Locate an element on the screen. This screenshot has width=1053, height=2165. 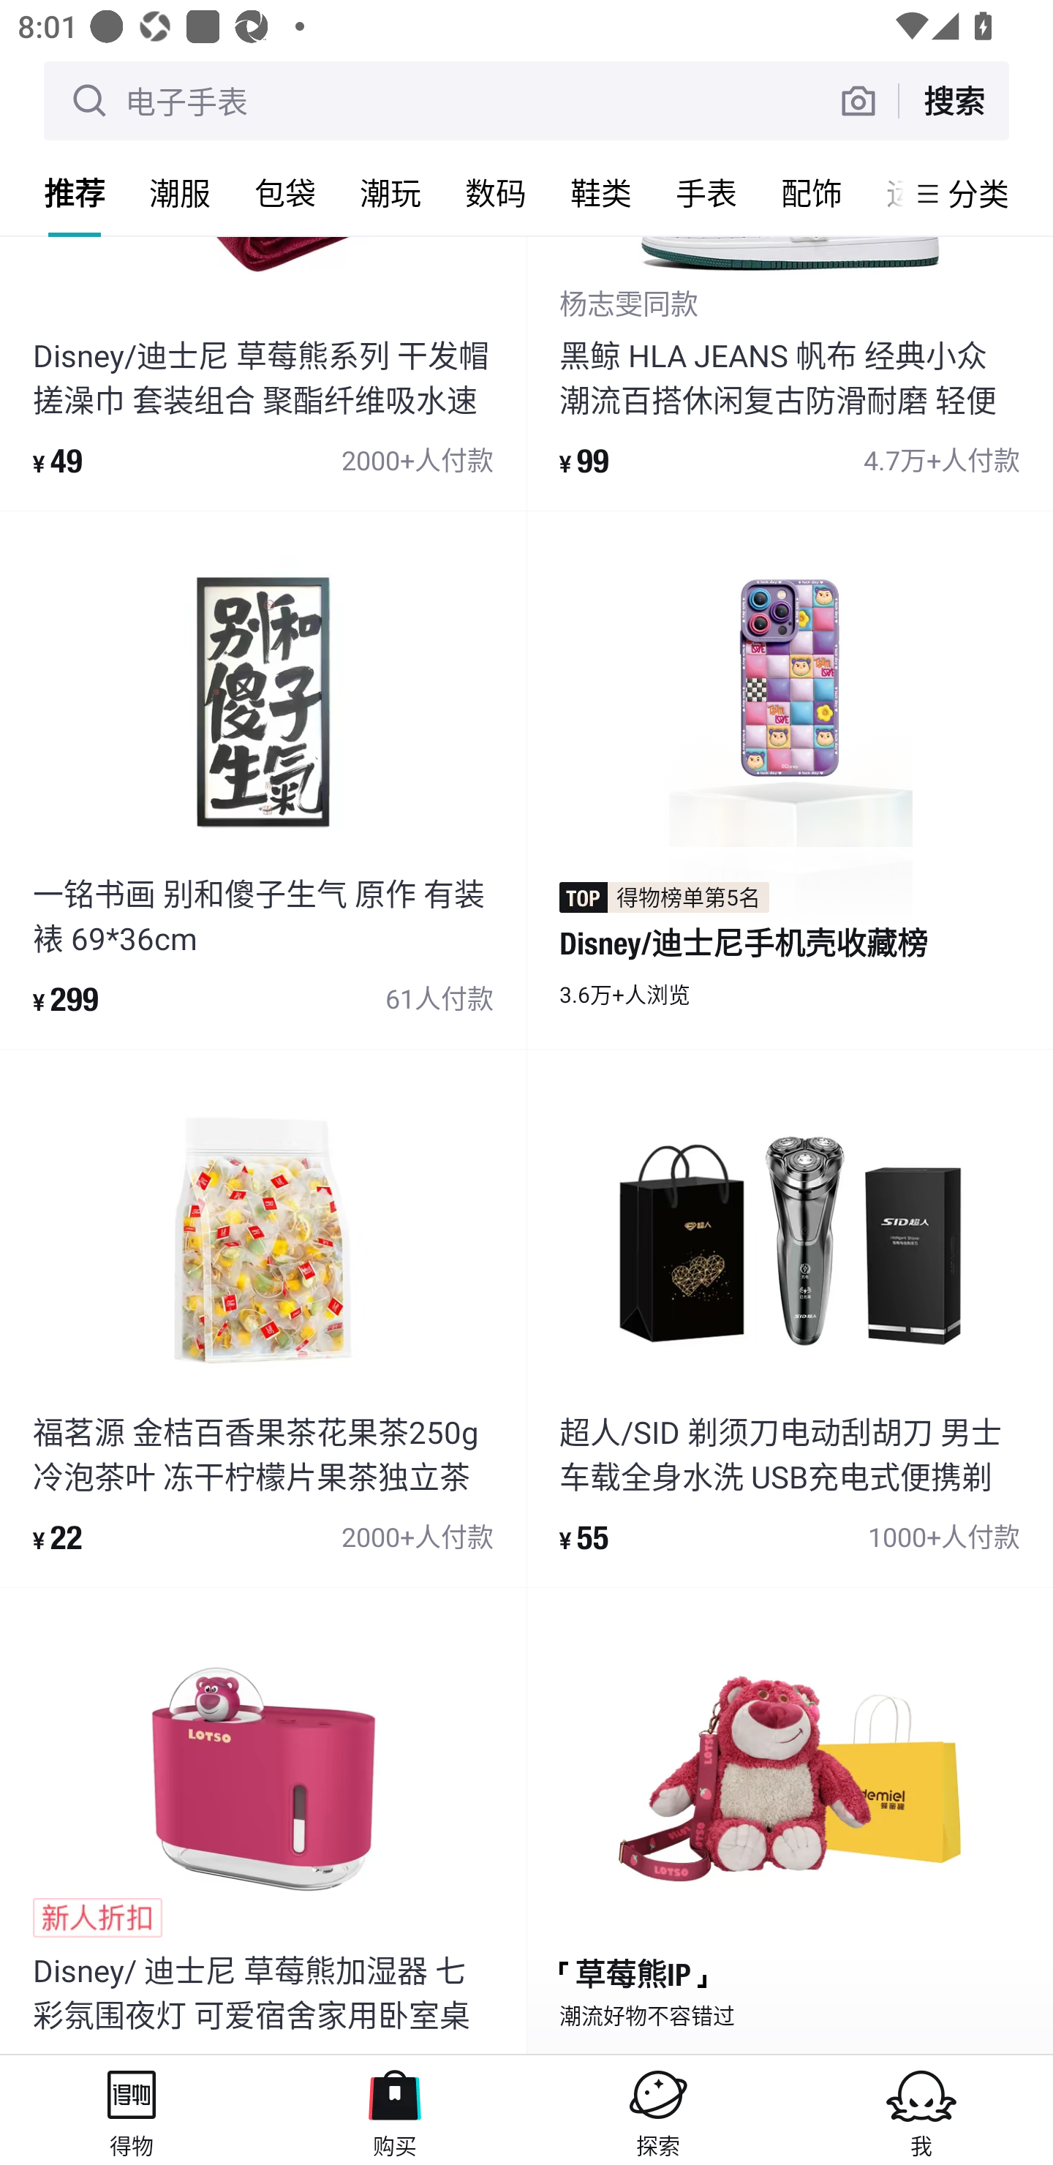
手表 is located at coordinates (706, 192).